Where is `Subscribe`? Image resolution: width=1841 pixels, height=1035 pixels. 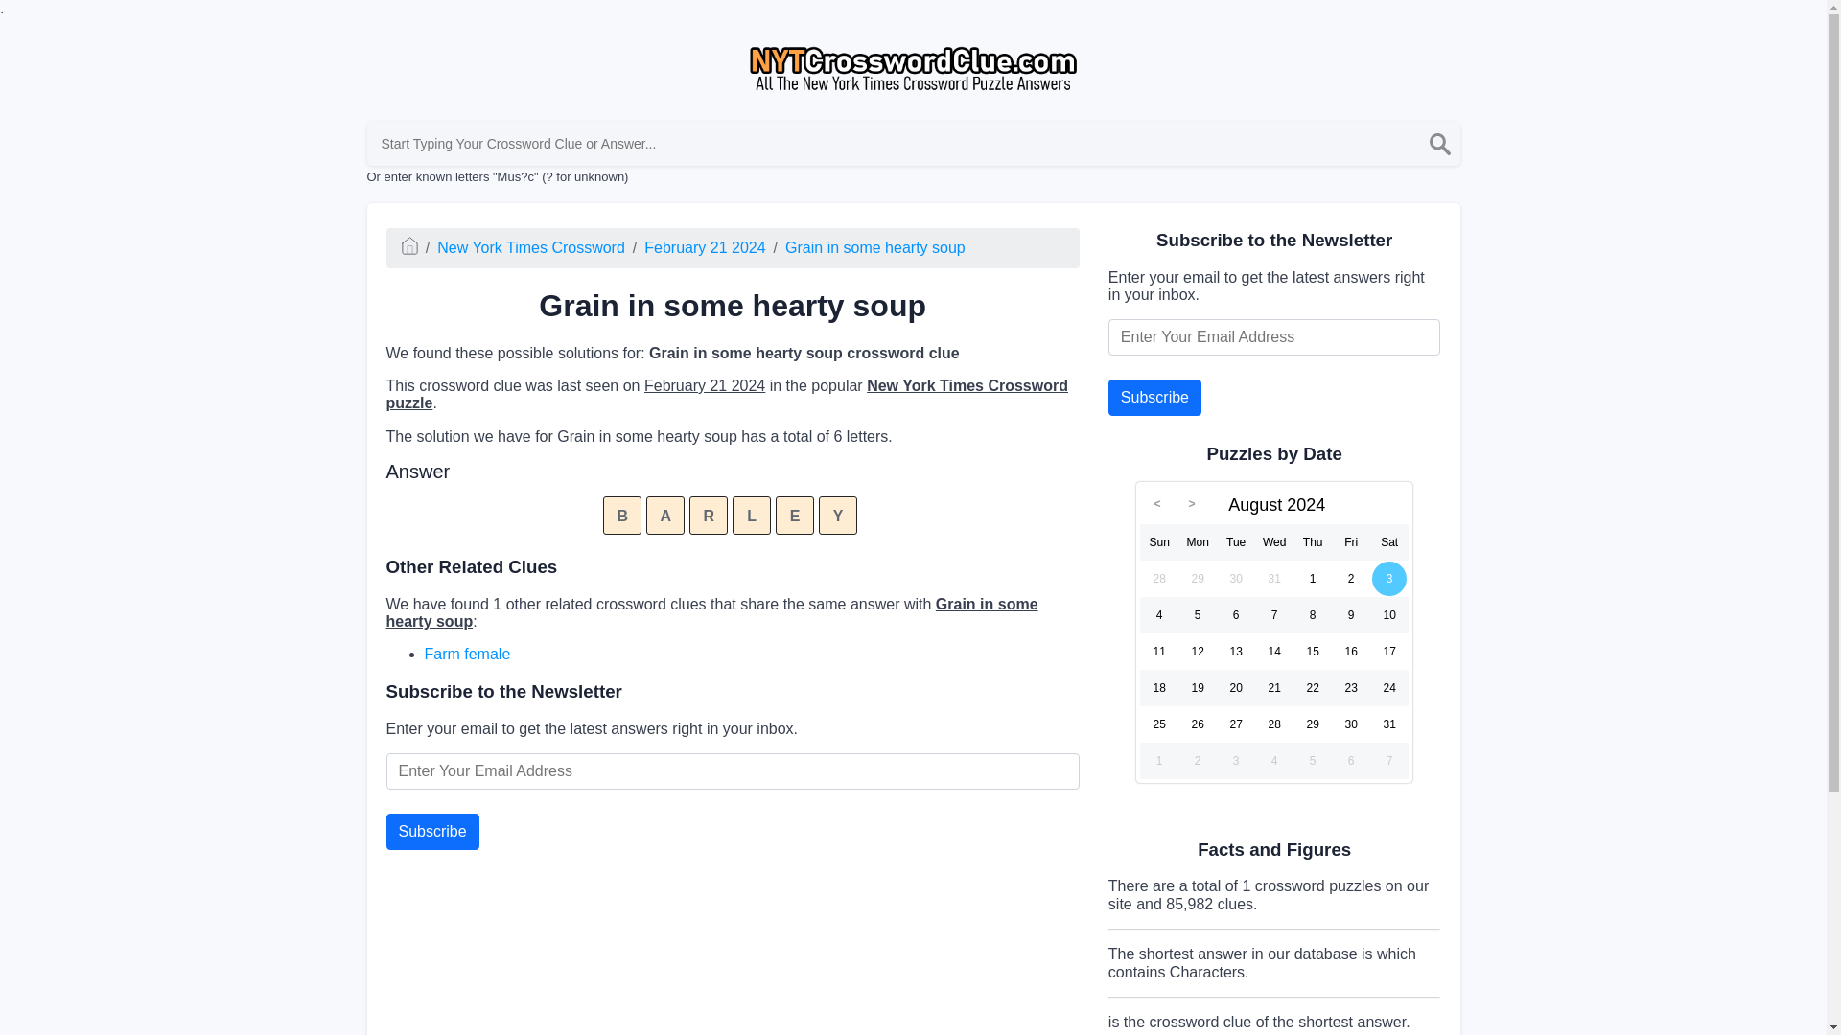
Subscribe is located at coordinates (431, 831).